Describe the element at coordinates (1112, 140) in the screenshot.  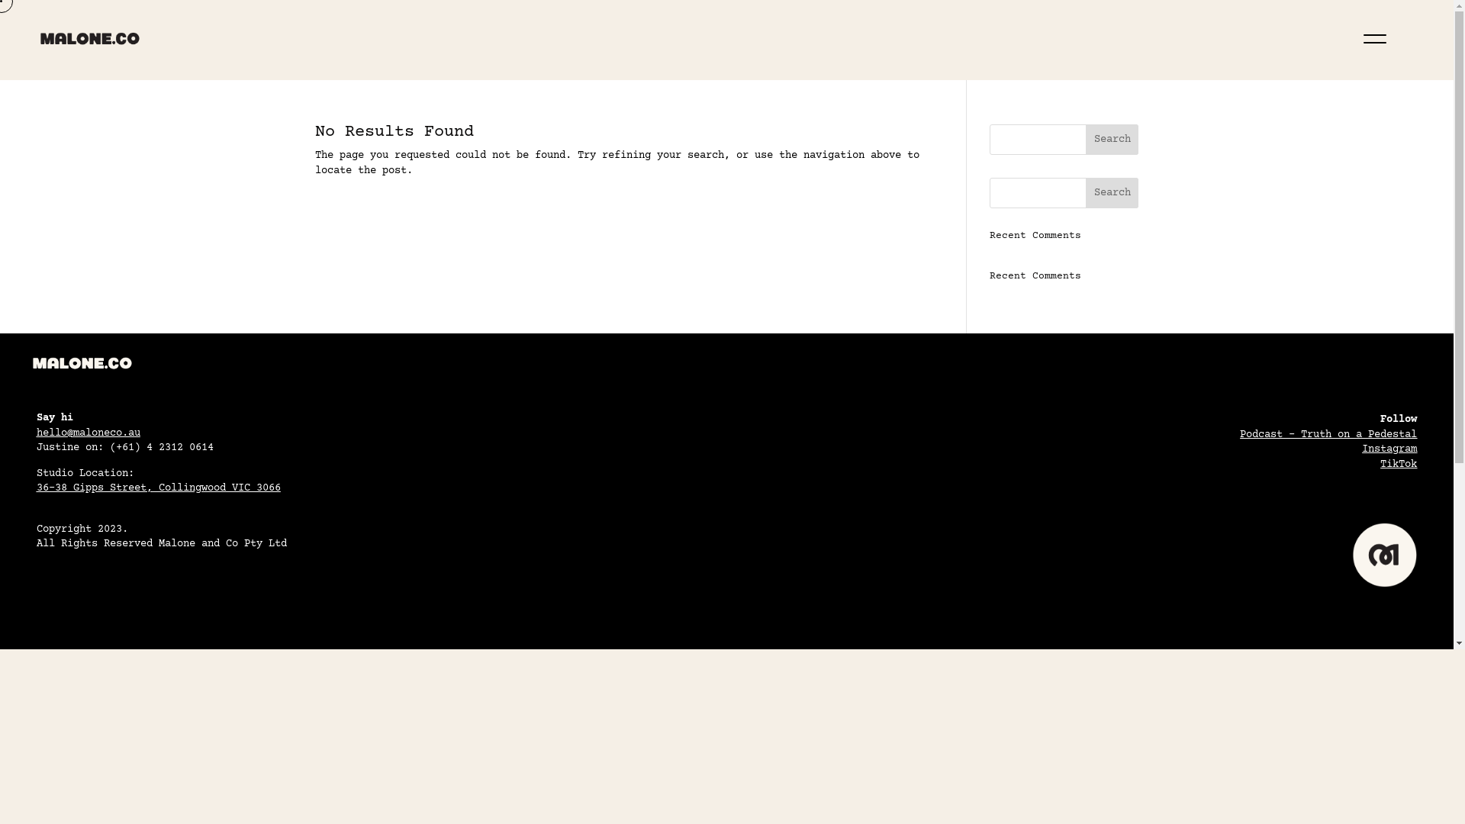
I see `Search` at that location.